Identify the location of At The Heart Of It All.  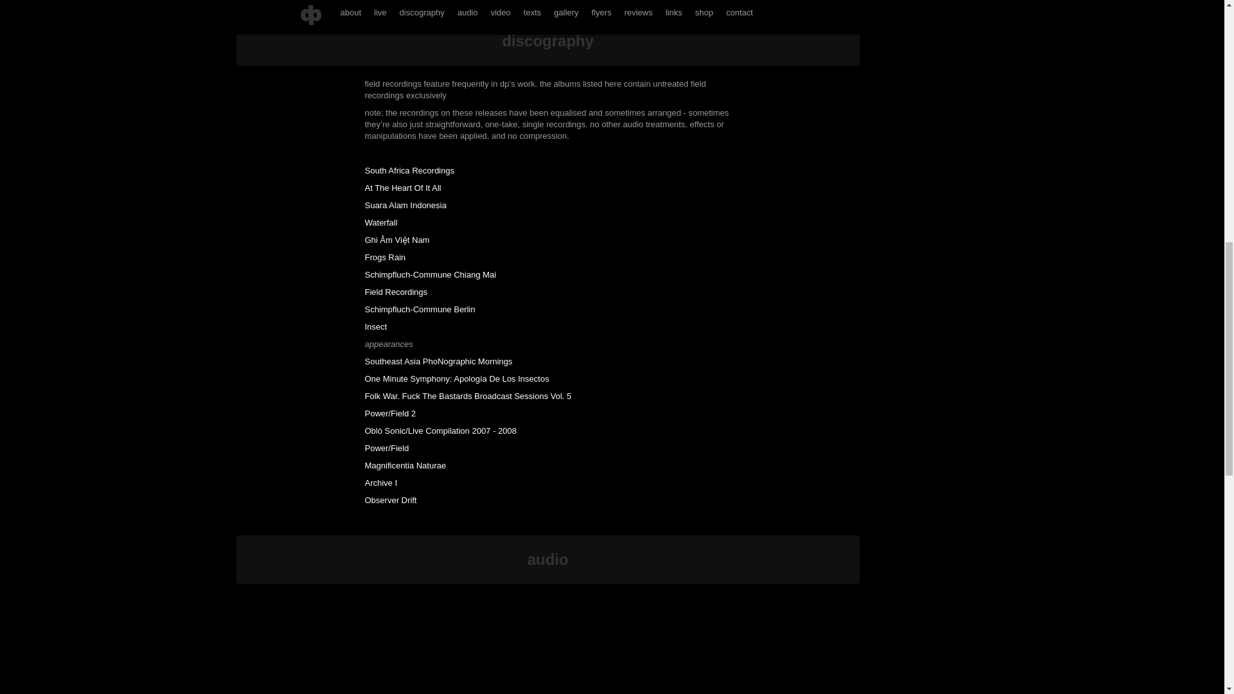
(404, 188).